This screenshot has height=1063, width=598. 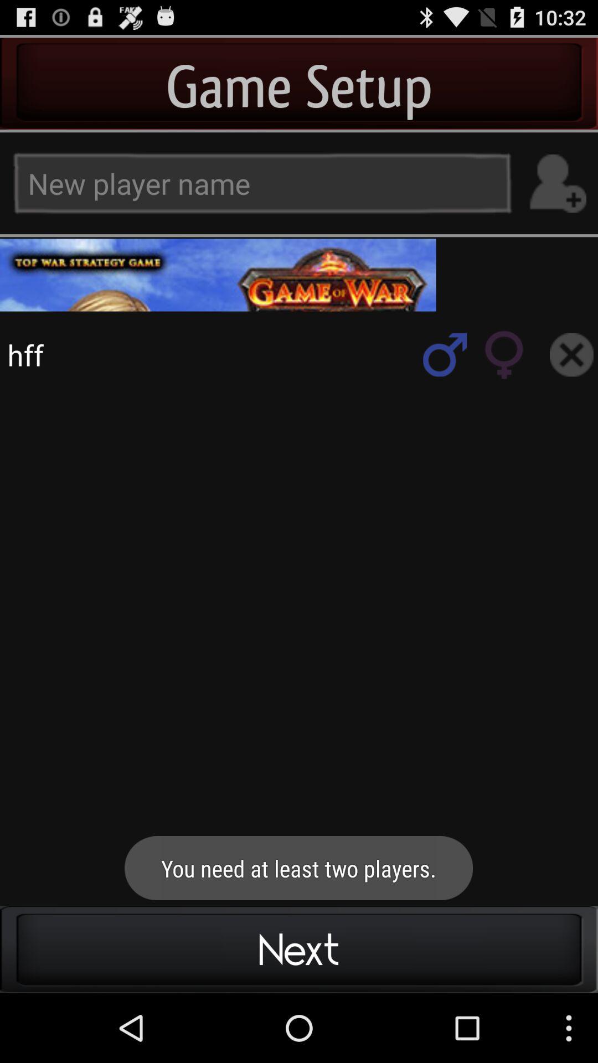 I want to click on enter the name you want, so click(x=557, y=184).